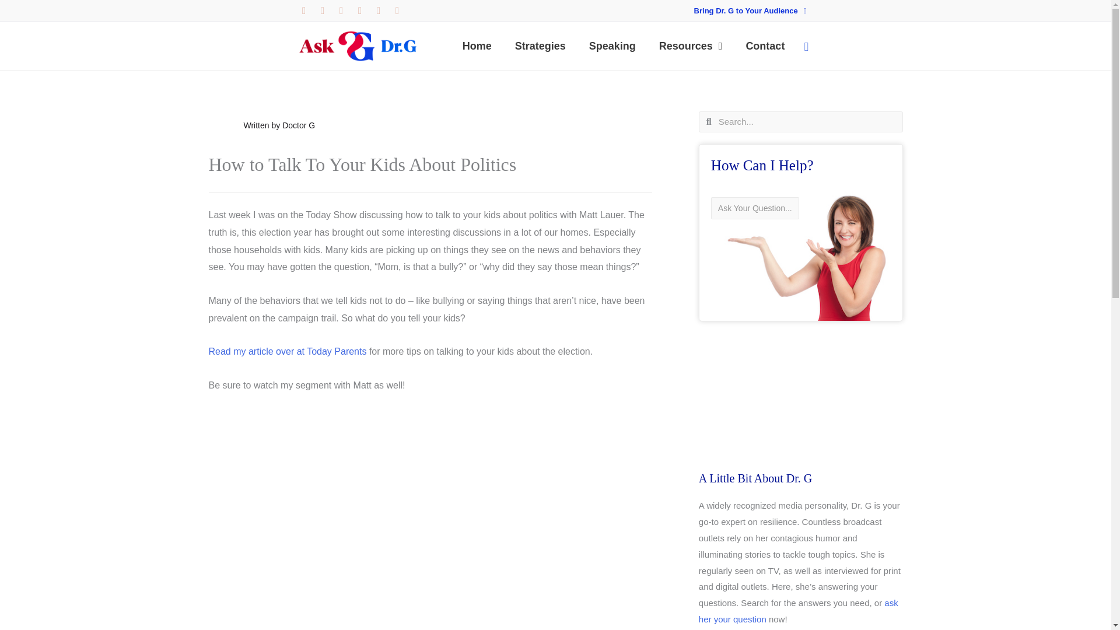 The width and height of the screenshot is (1120, 630). What do you see at coordinates (341, 10) in the screenshot?
I see `Instagram` at bounding box center [341, 10].